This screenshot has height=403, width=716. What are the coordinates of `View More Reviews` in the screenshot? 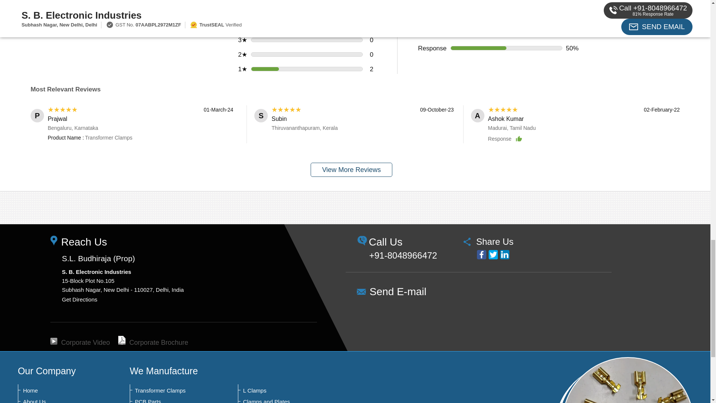 It's located at (351, 170).